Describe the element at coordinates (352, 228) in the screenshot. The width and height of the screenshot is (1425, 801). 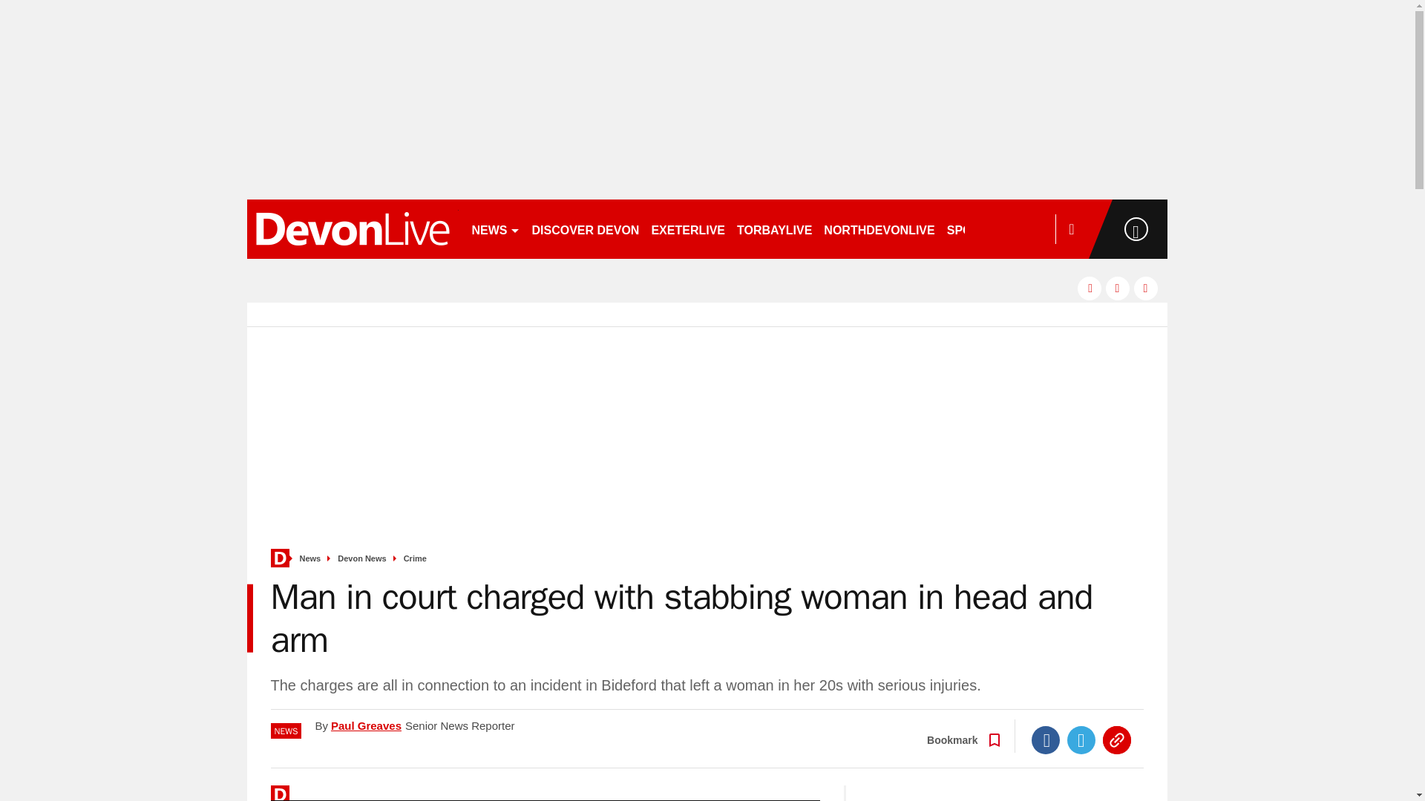
I see `devonlive` at that location.